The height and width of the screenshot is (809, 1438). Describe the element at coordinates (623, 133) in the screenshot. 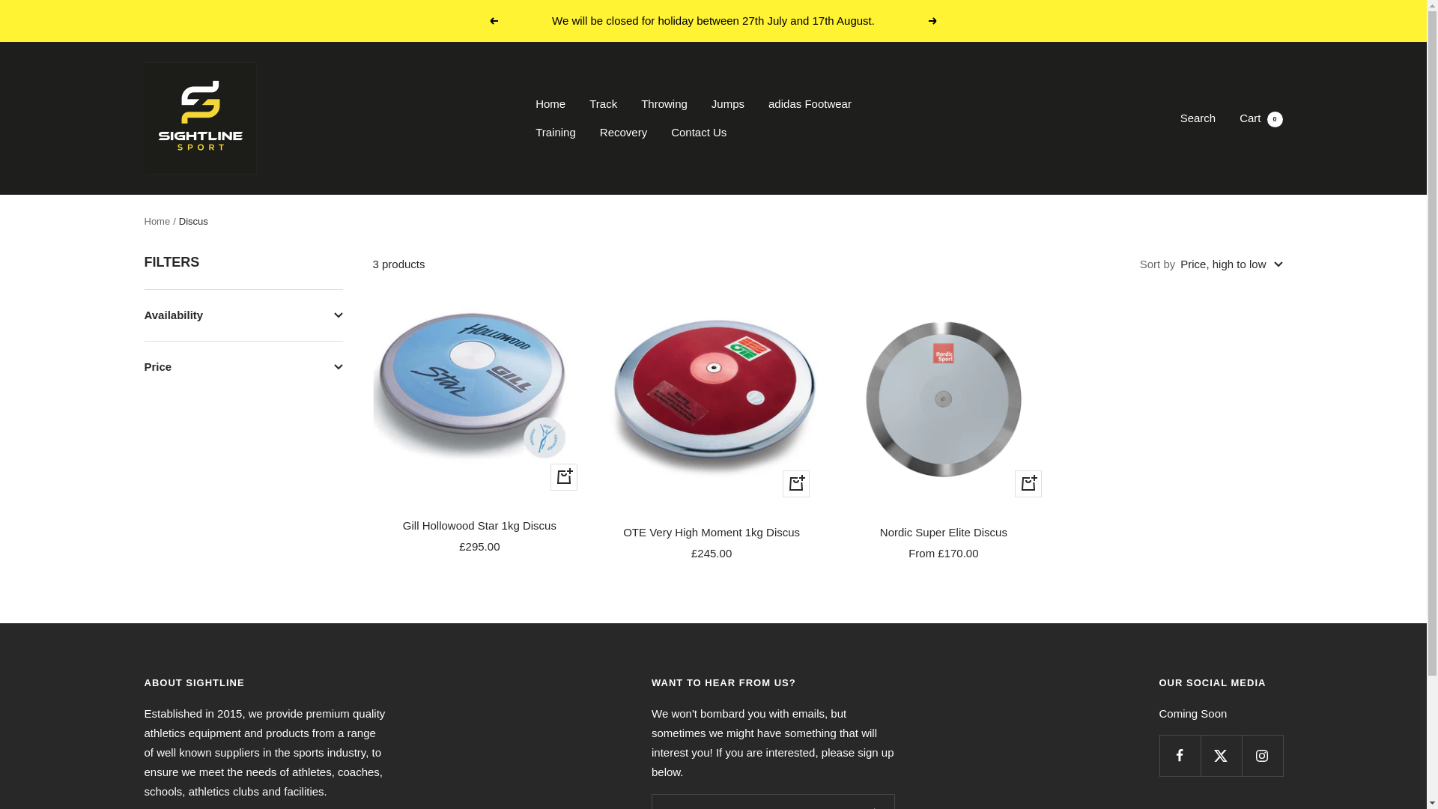

I see `Recovery` at that location.